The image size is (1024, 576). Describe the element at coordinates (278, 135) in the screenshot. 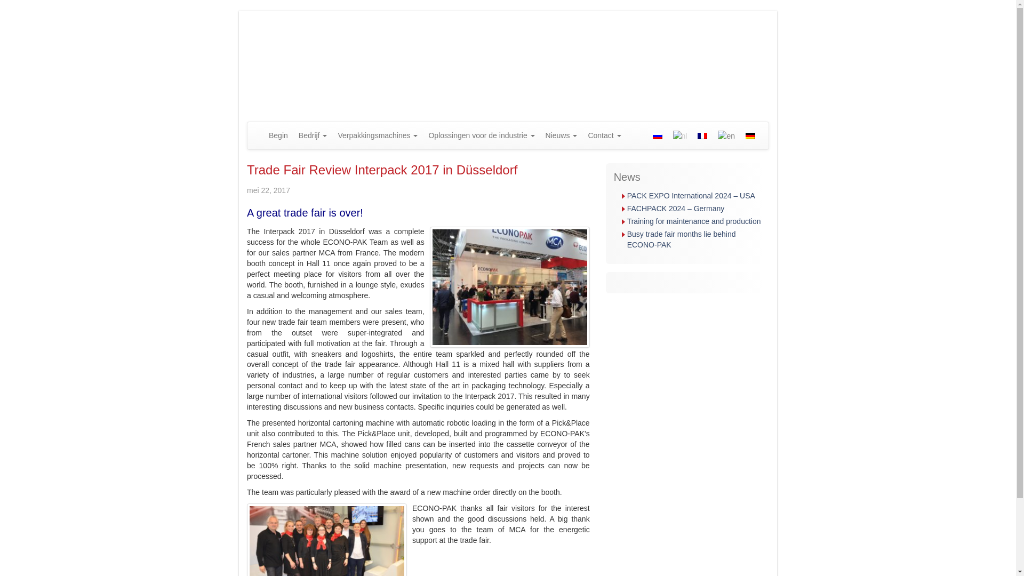

I see `Begin` at that location.